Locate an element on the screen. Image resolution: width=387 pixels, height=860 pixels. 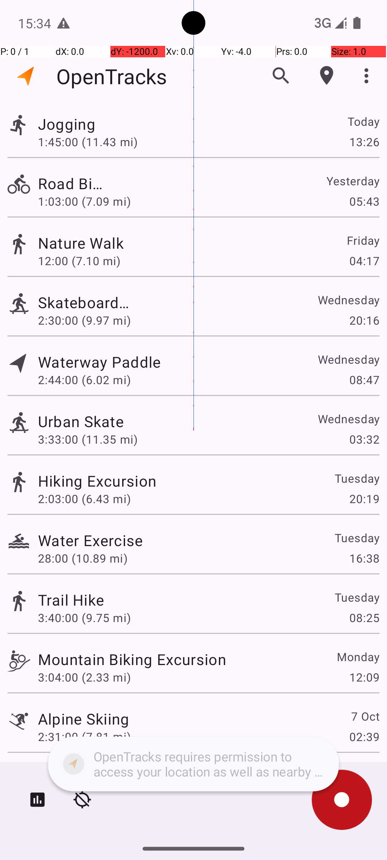
Monday is located at coordinates (358, 656).